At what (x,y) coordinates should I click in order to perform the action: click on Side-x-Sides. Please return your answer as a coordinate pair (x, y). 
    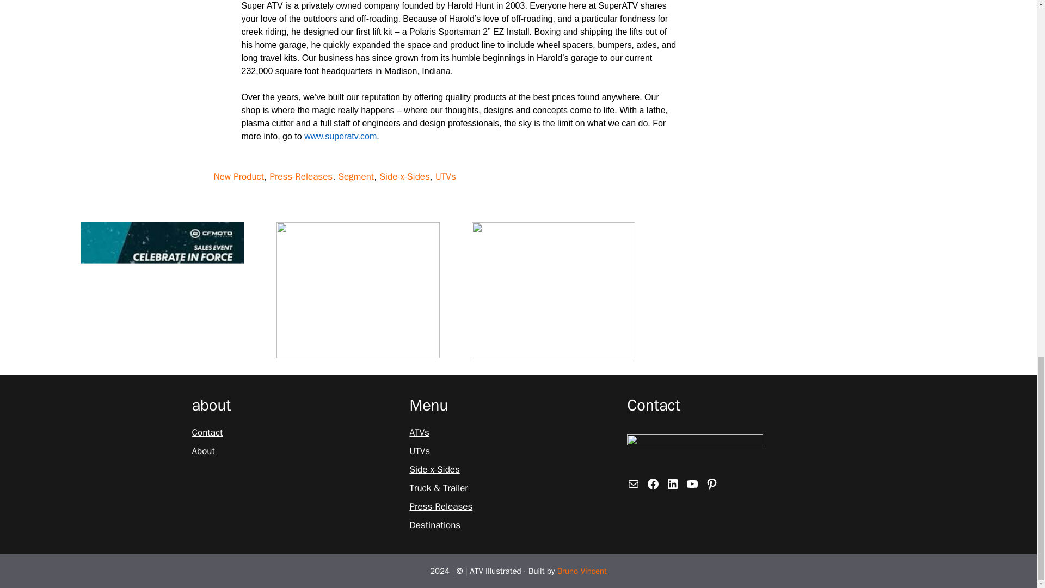
    Looking at the image, I should click on (404, 176).